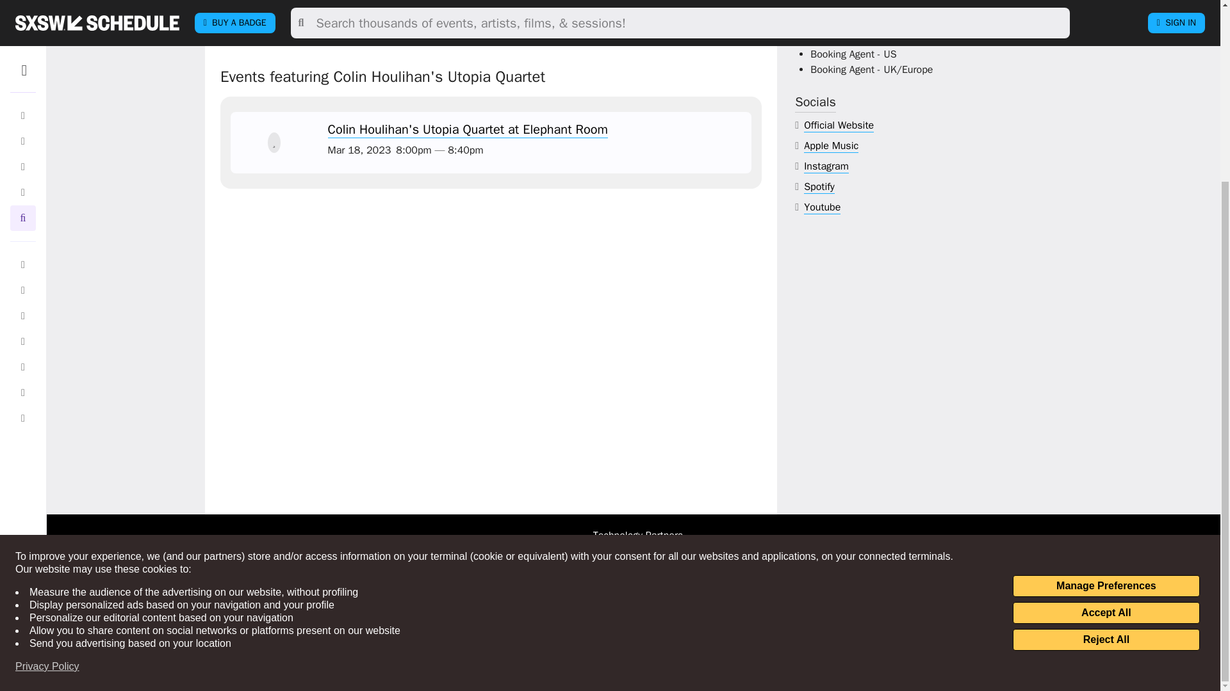 The width and height of the screenshot is (1230, 691). Describe the element at coordinates (1106, 375) in the screenshot. I see `Accept All` at that location.